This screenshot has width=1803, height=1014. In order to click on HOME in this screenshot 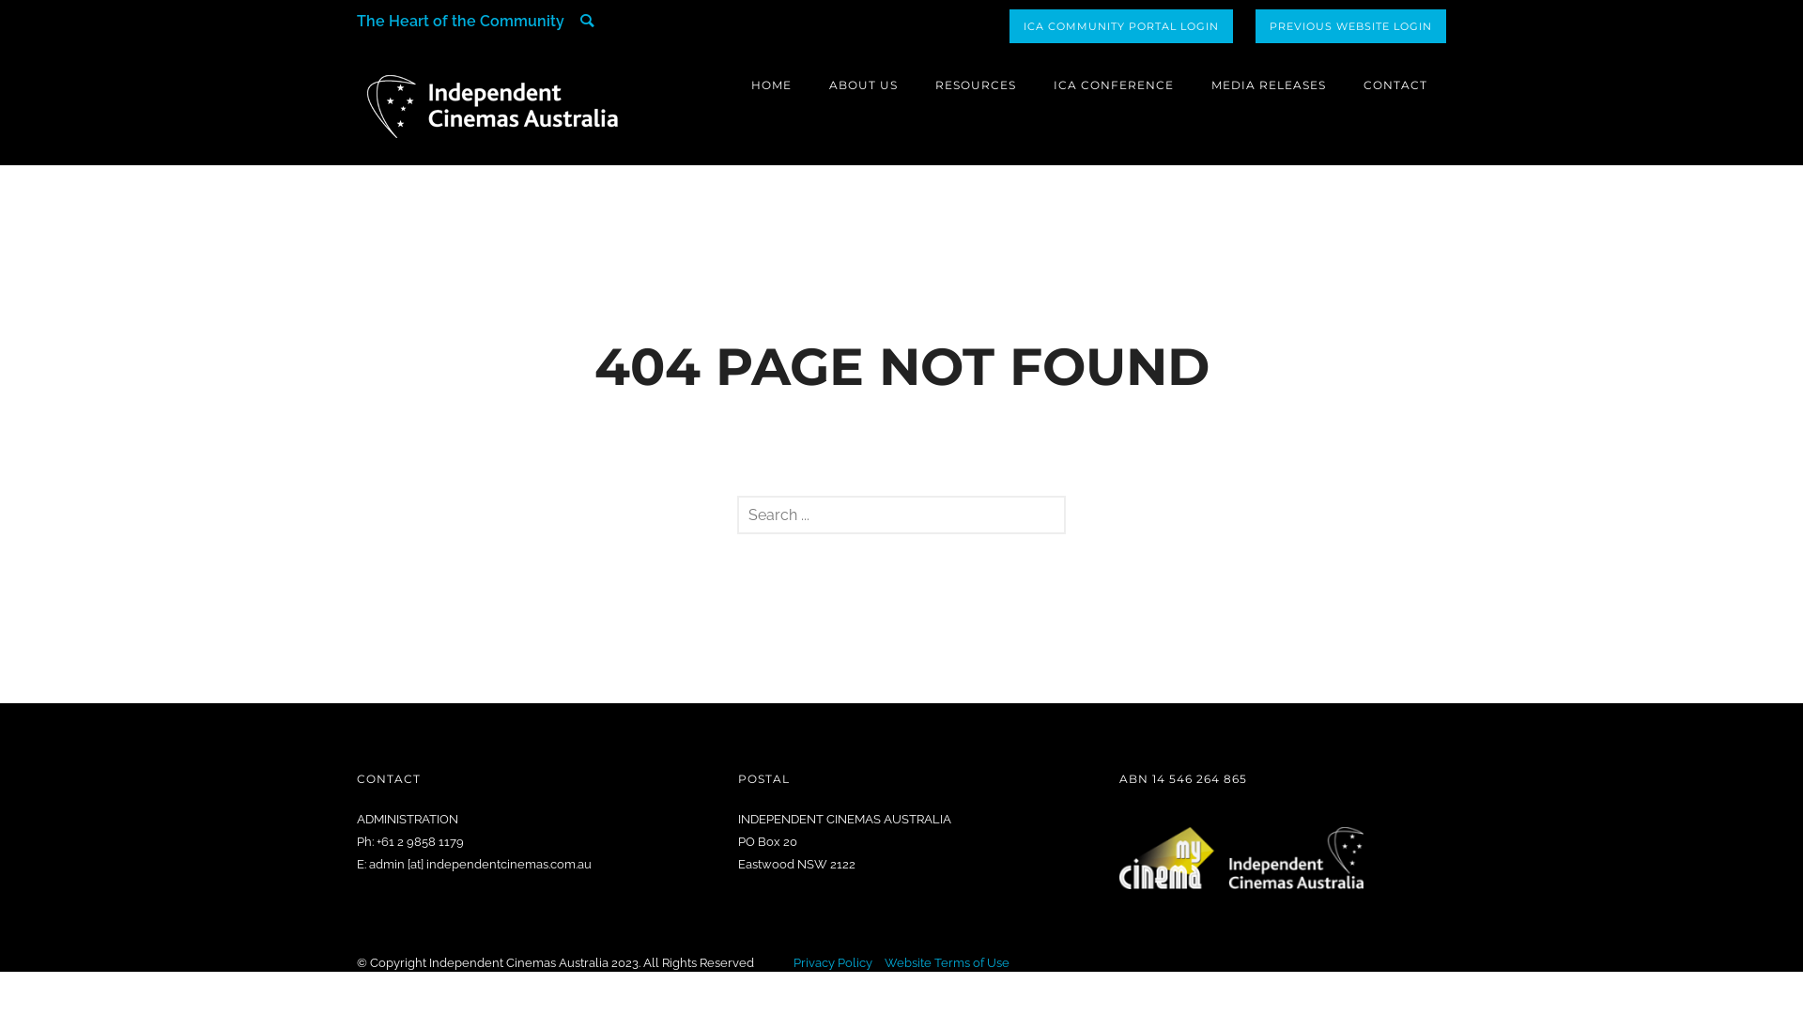, I will do `click(772, 84)`.